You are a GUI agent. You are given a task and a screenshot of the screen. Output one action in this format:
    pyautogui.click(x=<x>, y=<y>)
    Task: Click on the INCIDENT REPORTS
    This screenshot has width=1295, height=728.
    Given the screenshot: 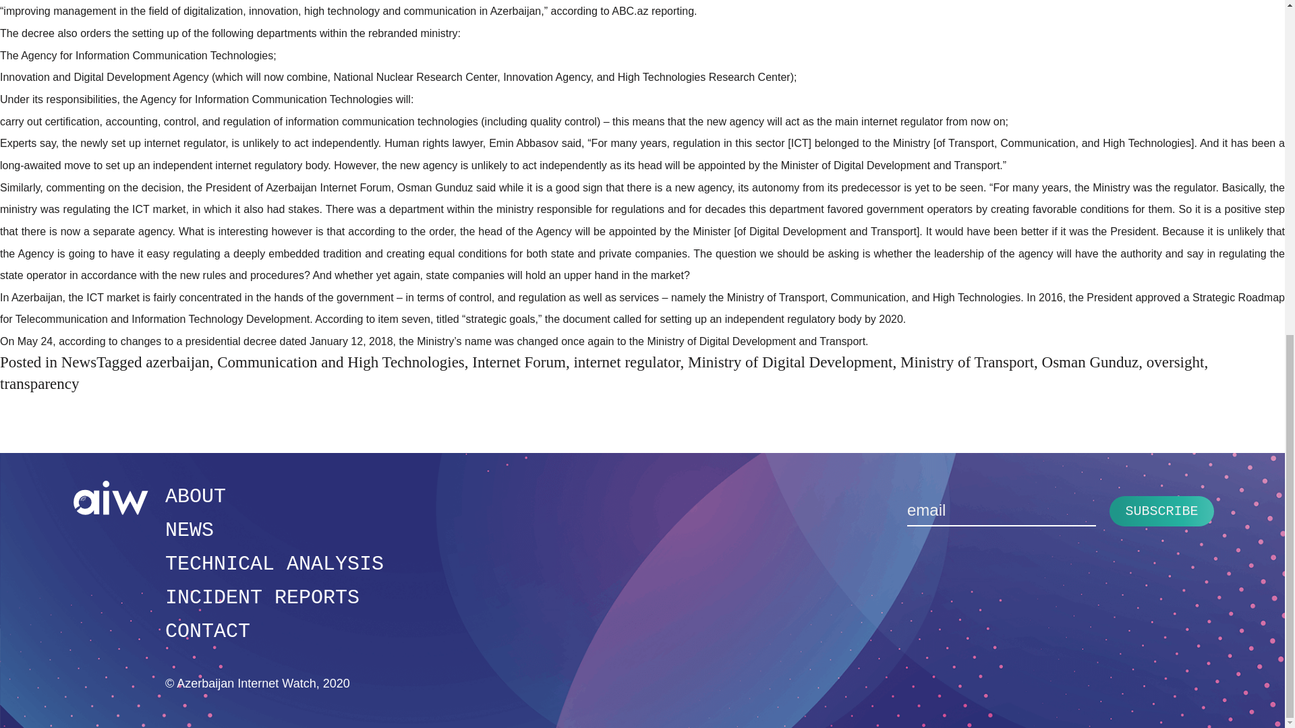 What is the action you would take?
    pyautogui.click(x=262, y=597)
    